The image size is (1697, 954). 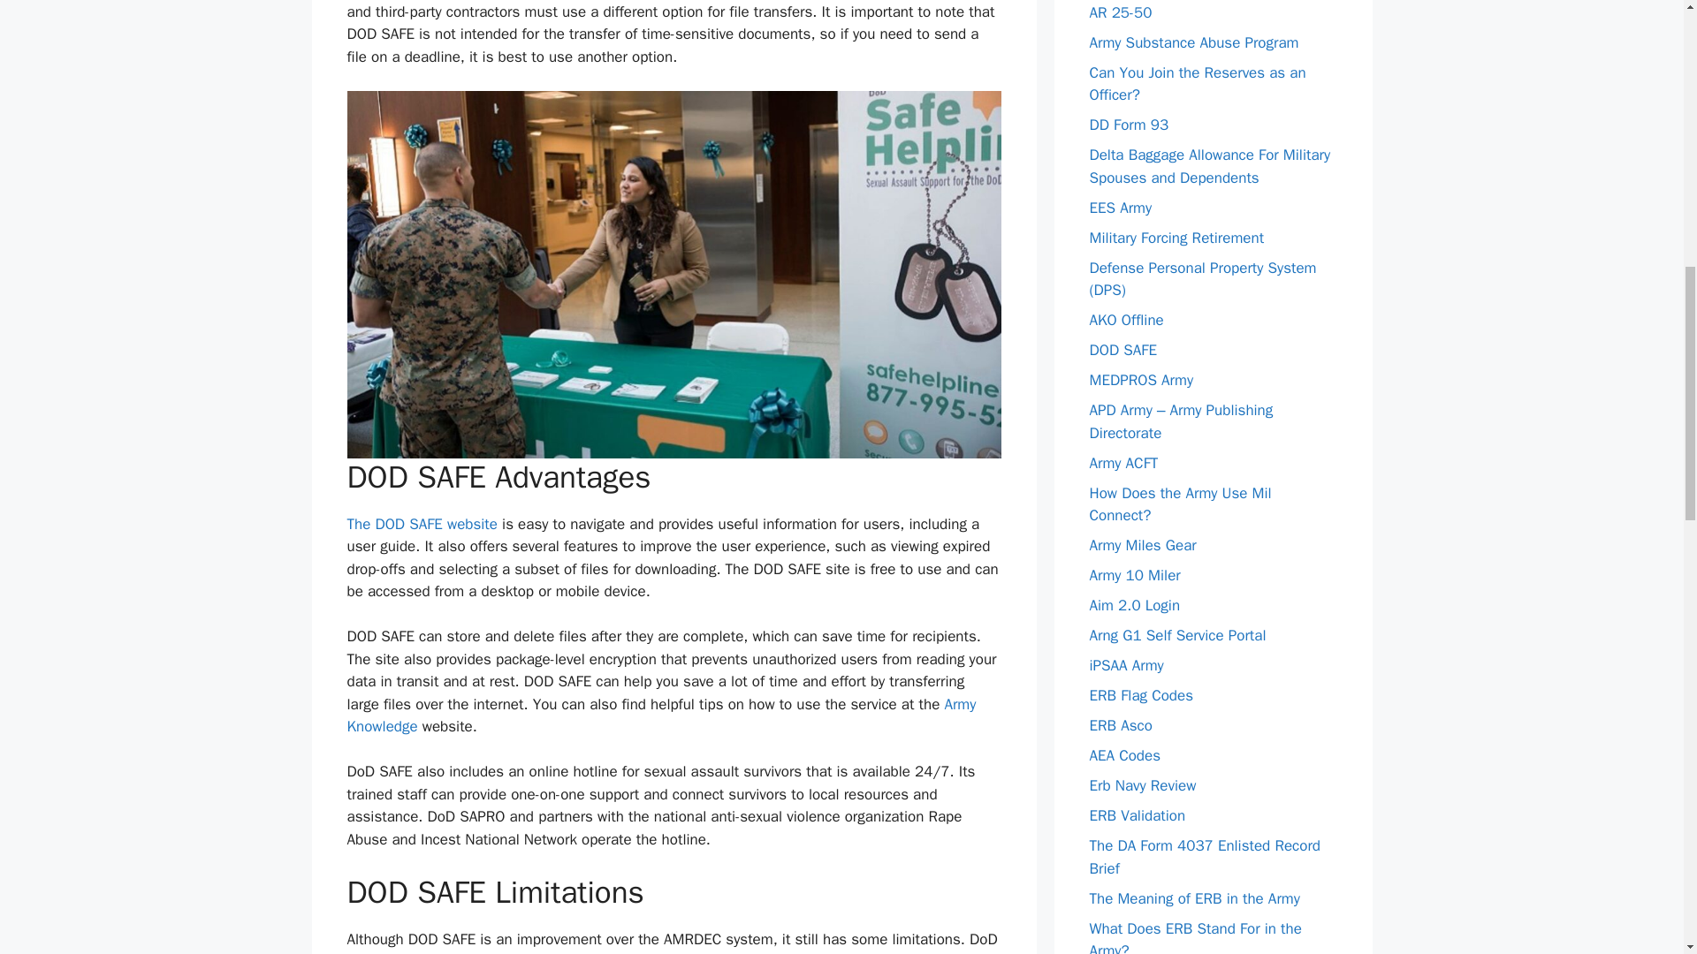 What do you see at coordinates (1122, 350) in the screenshot?
I see `DOD SAFE` at bounding box center [1122, 350].